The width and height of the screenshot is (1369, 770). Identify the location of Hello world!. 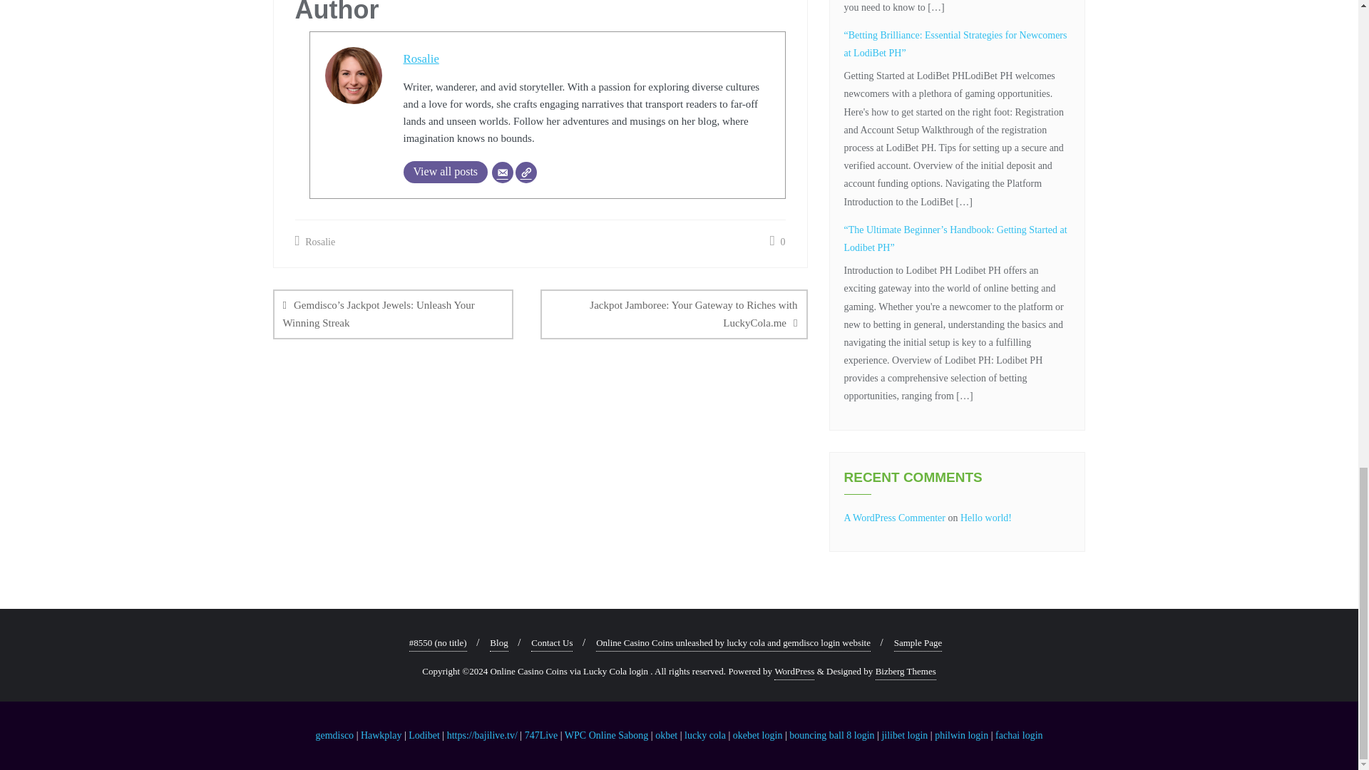
(985, 518).